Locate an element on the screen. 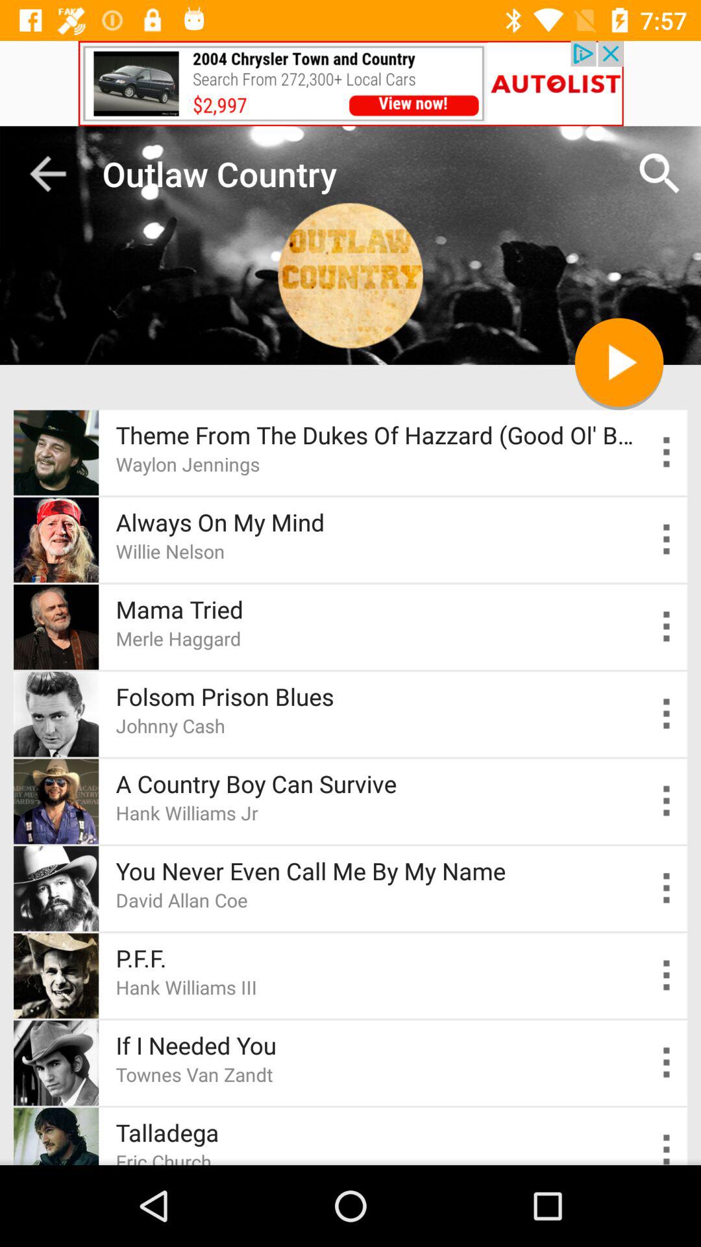  stop button is located at coordinates (619, 362).